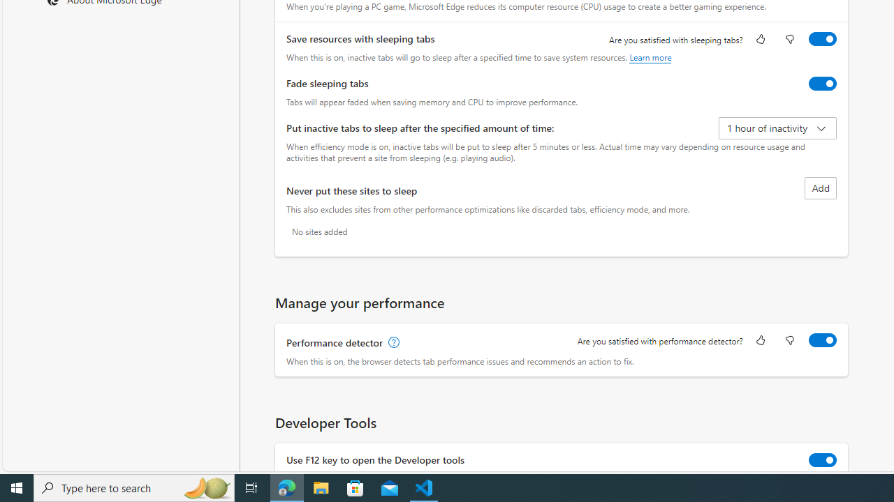 The width and height of the screenshot is (894, 502). Describe the element at coordinates (651, 57) in the screenshot. I see `Learn more` at that location.